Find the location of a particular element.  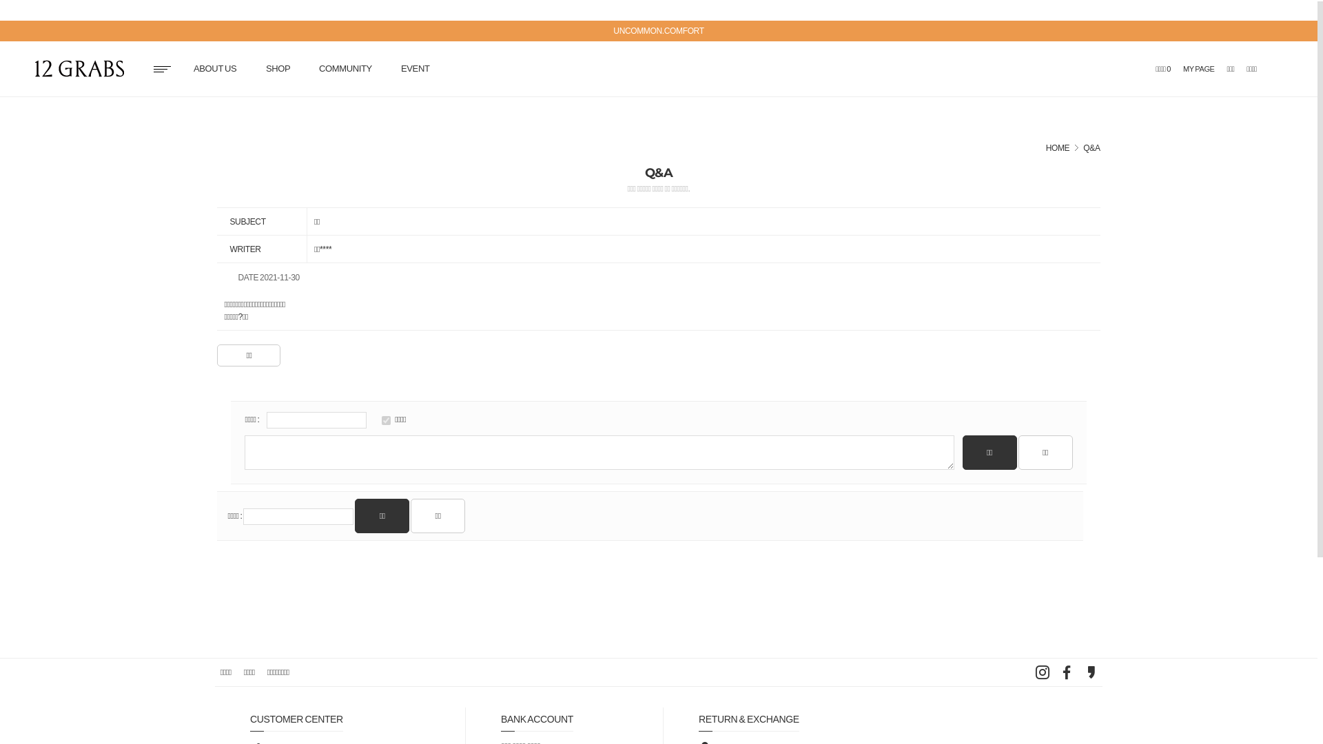

ABOUT US is located at coordinates (215, 69).